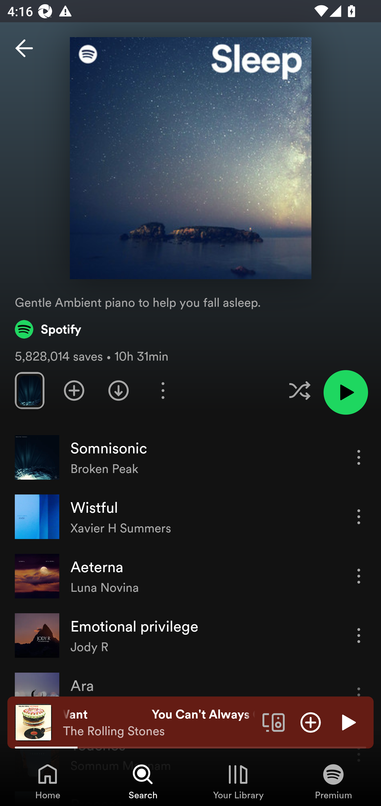  I want to click on Premium, Tab 4 of 4 Premium Premium, so click(333, 781).